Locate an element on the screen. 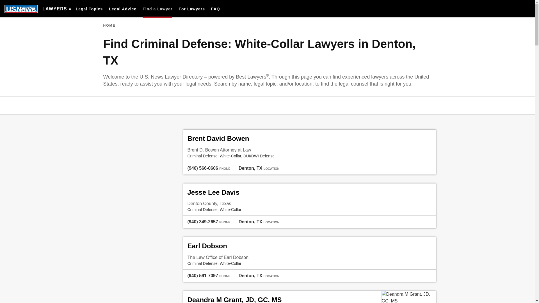 The image size is (539, 303). Find a Lawyer is located at coordinates (157, 9).